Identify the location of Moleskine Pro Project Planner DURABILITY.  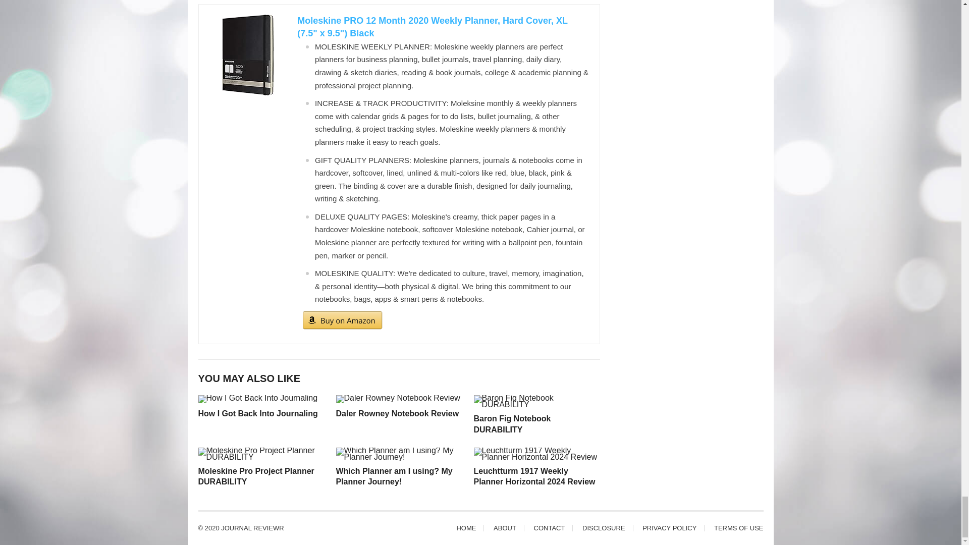
(255, 476).